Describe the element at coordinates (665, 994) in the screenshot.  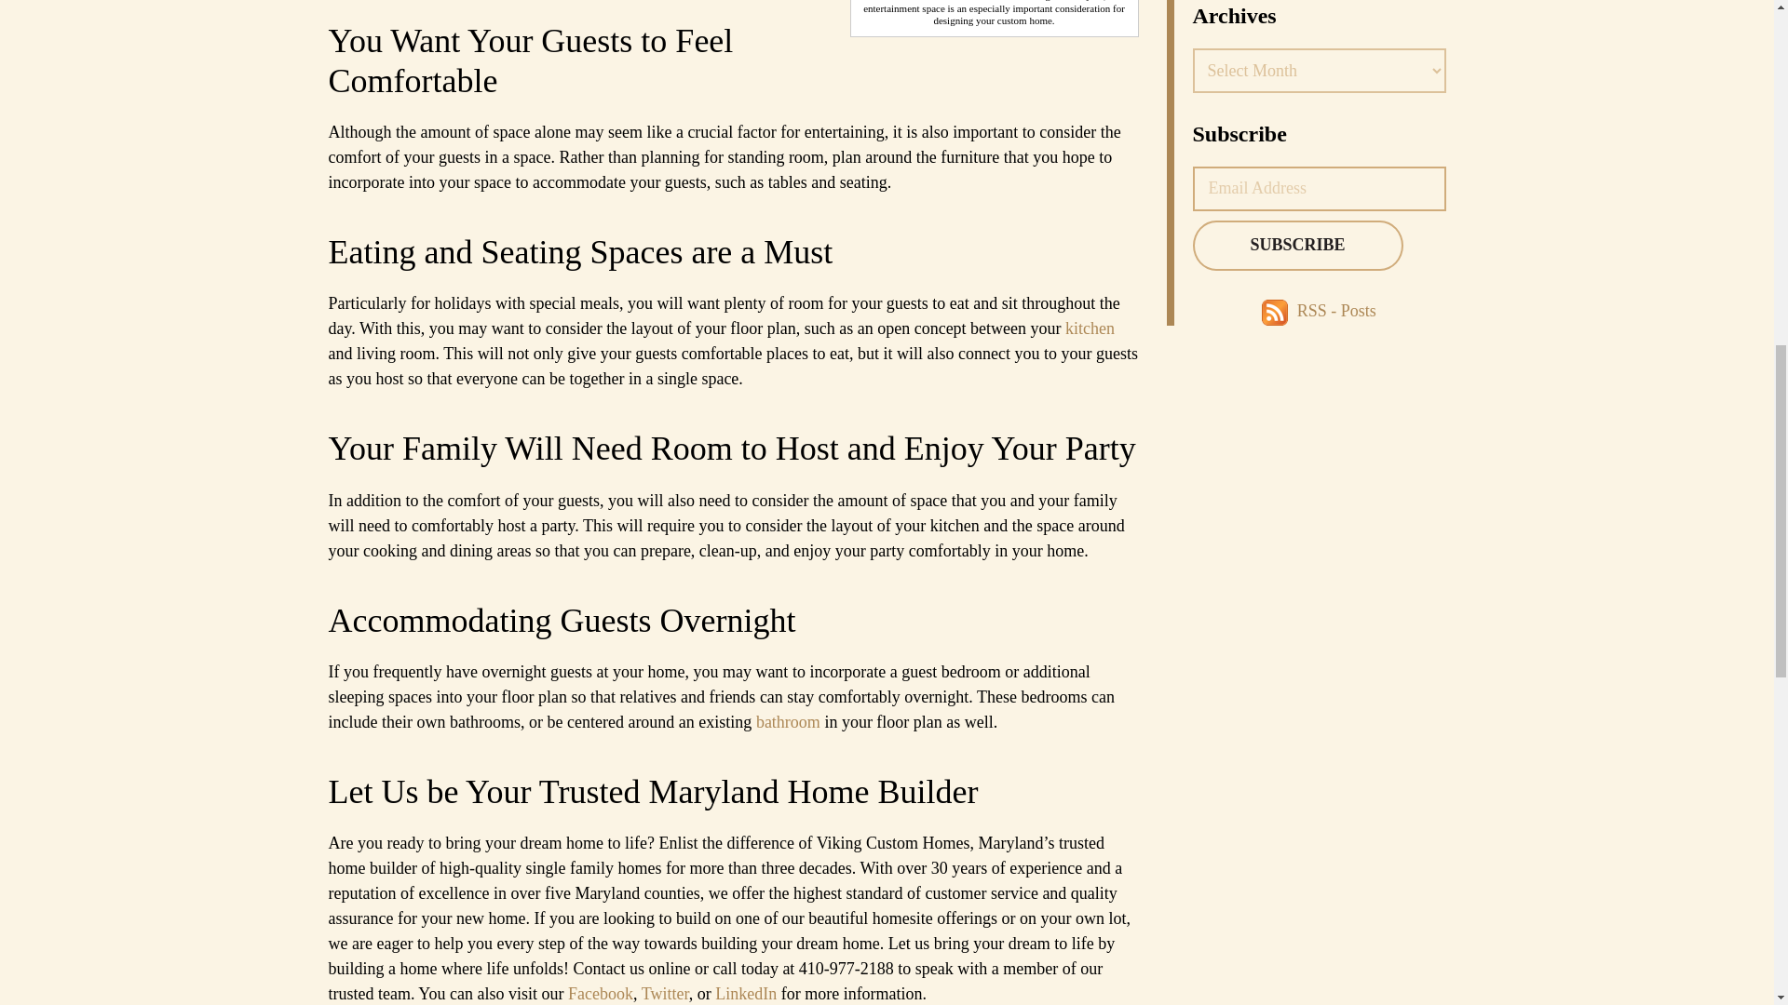
I see `Twitter` at that location.